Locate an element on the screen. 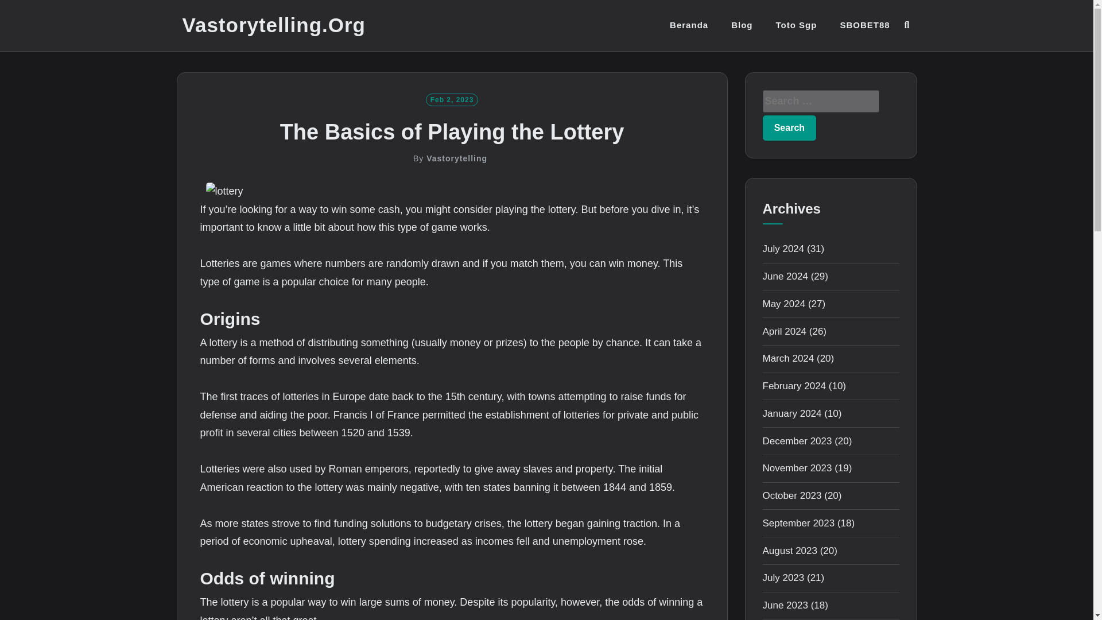 The image size is (1102, 620). April 2024 is located at coordinates (784, 332).